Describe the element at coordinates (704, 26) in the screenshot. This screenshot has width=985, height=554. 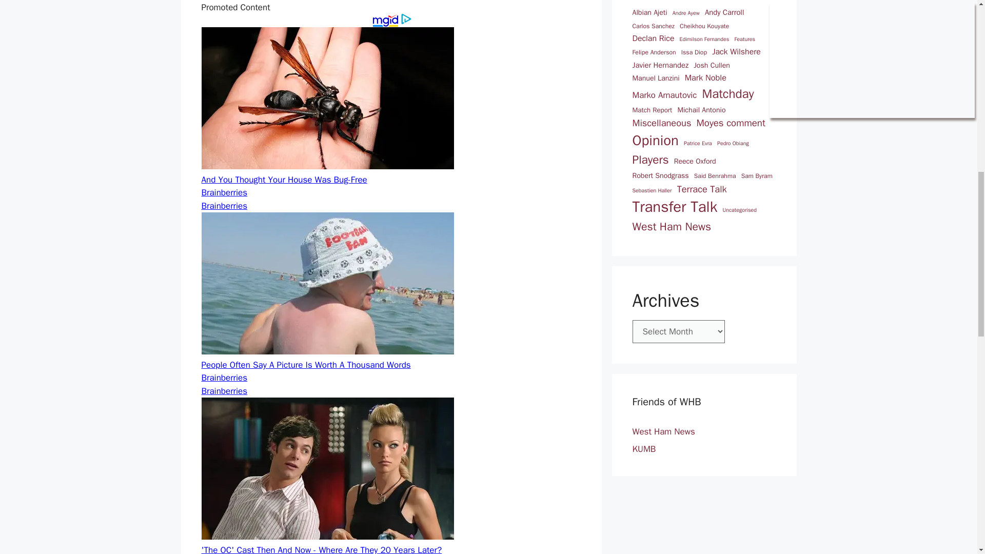
I see `Cheikhou Kouyate` at that location.